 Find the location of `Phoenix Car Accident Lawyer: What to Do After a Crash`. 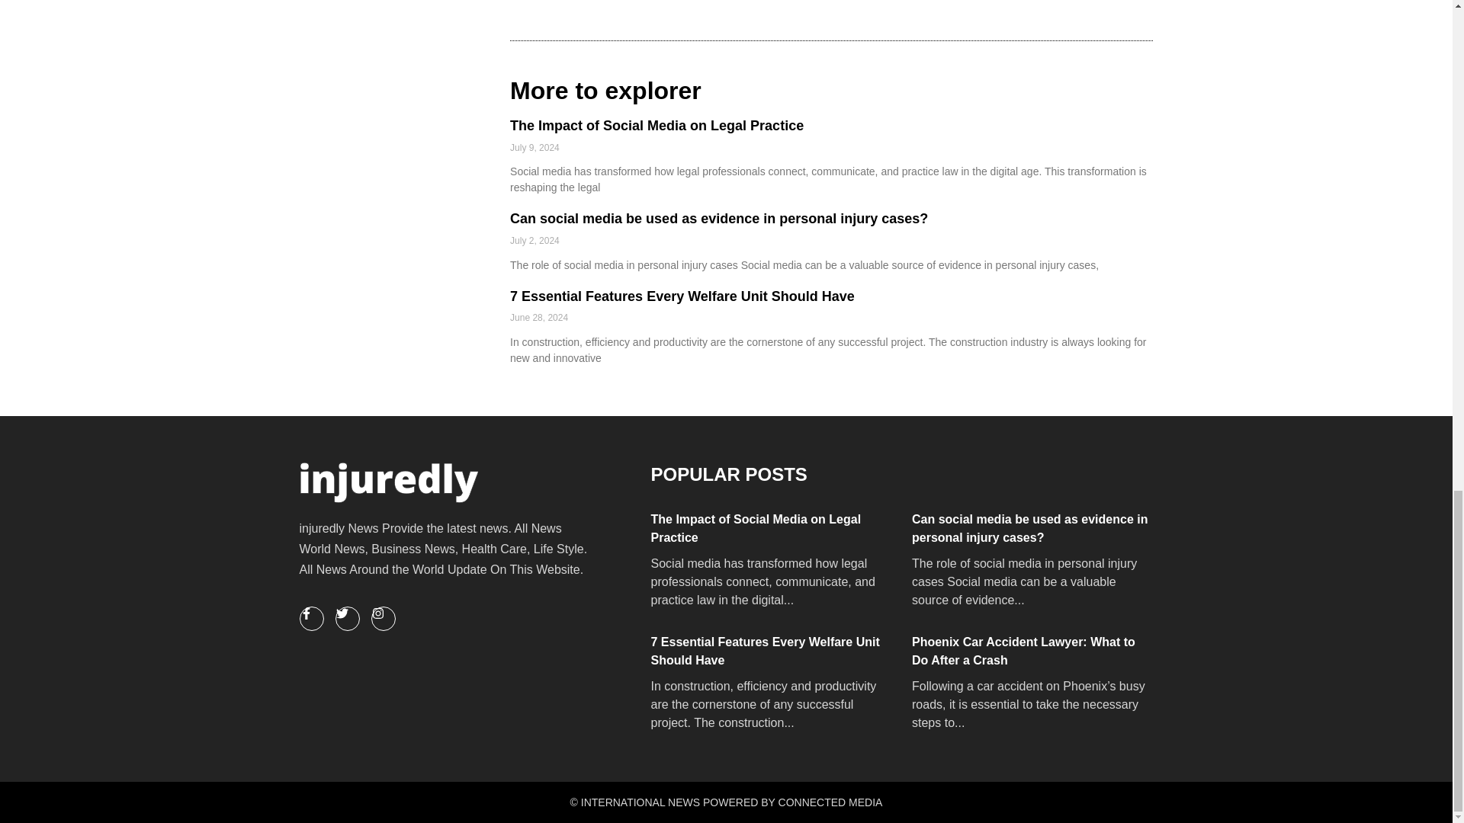

Phoenix Car Accident Lawyer: What to Do After a Crash is located at coordinates (1031, 651).